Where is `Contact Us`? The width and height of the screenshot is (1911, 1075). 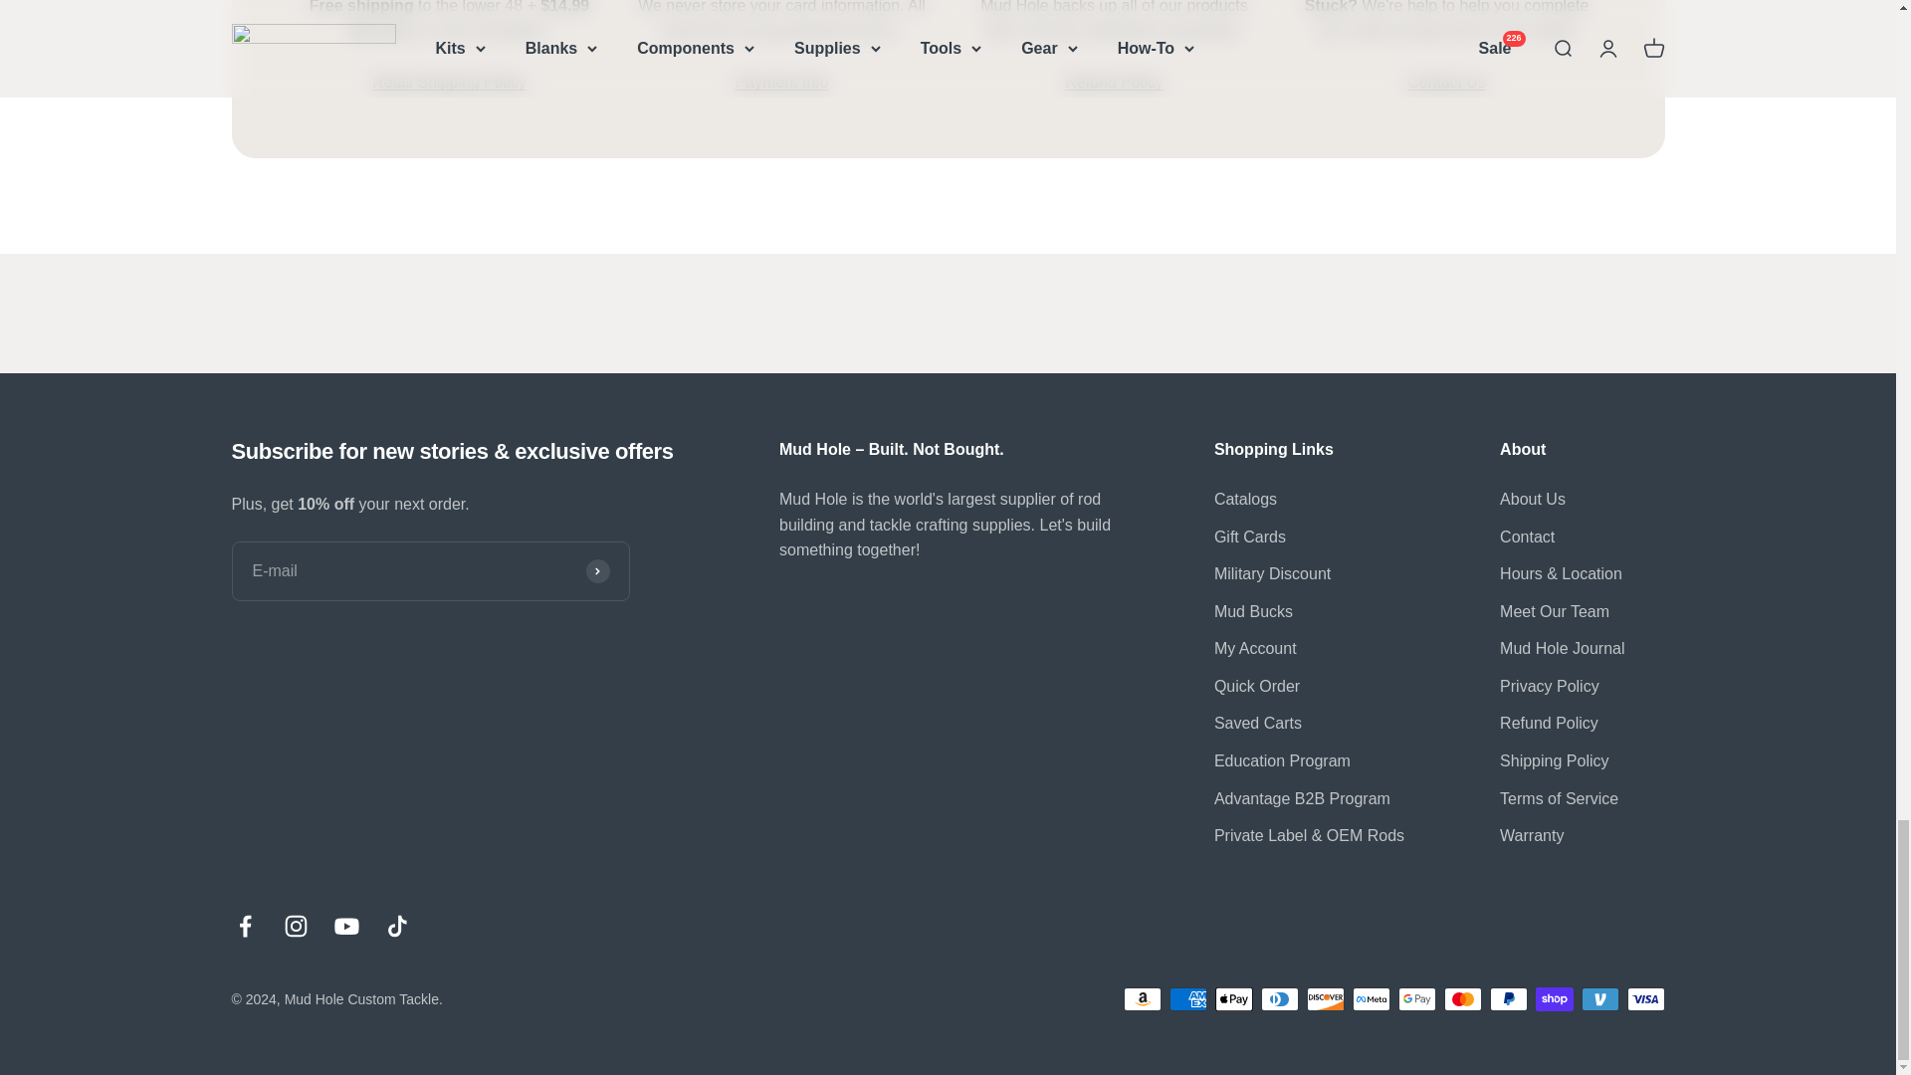
Contact Us is located at coordinates (1446, 95).